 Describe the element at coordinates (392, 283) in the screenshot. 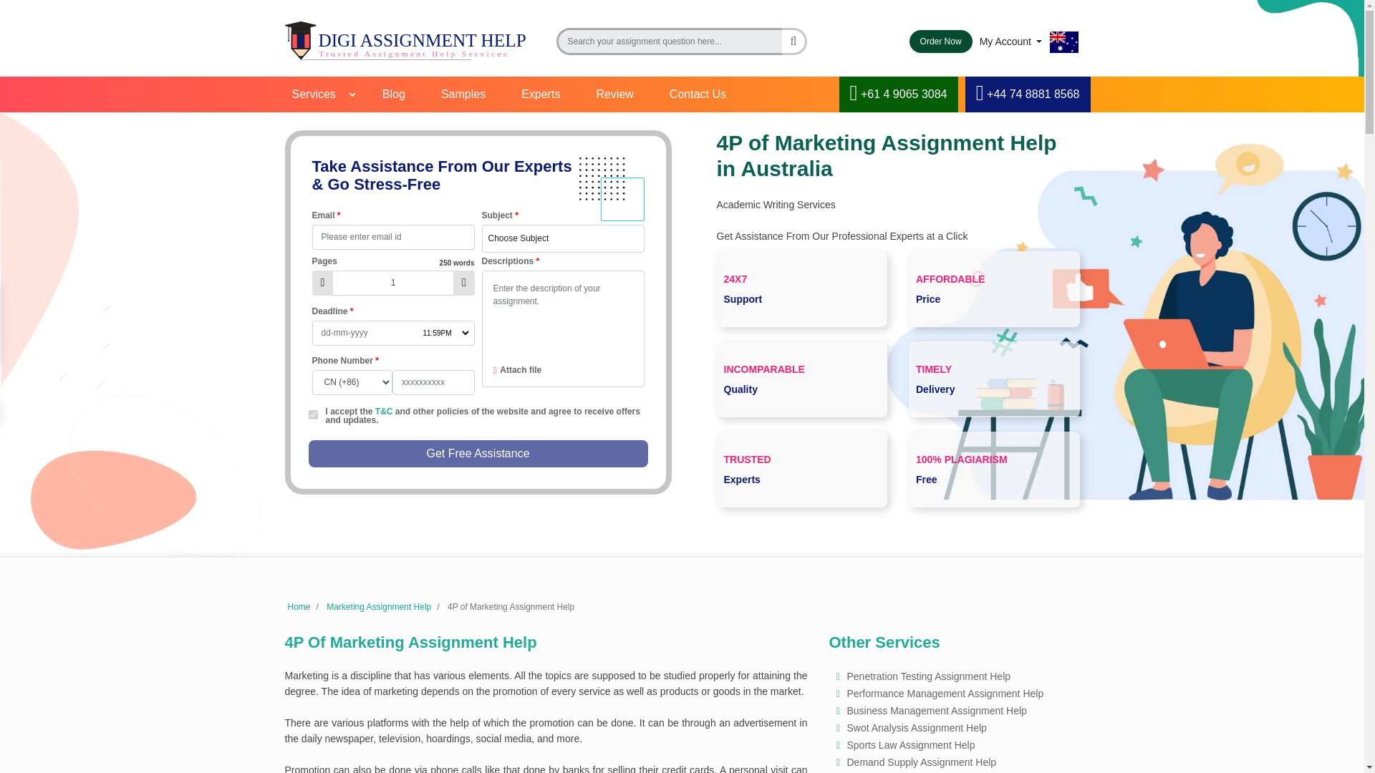

I see `1` at that location.